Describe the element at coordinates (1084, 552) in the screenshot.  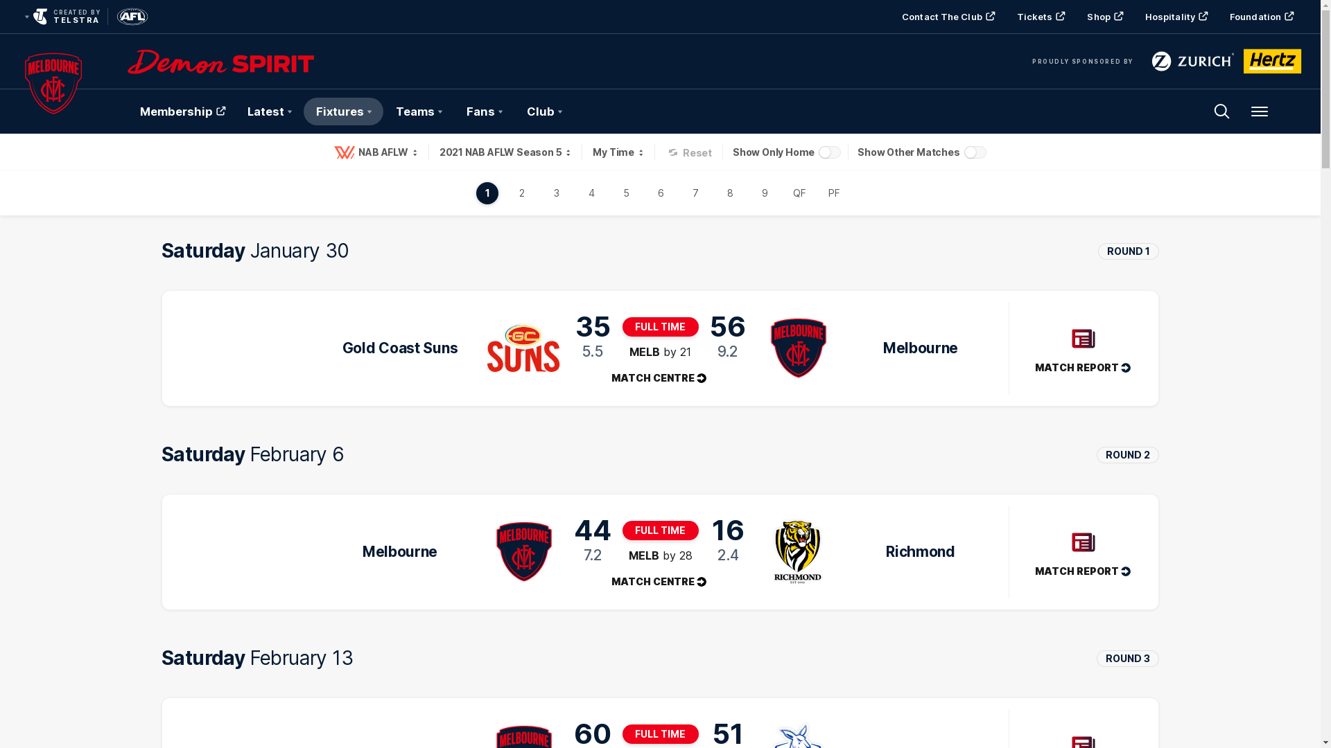
I see `MATCH REPORT` at that location.